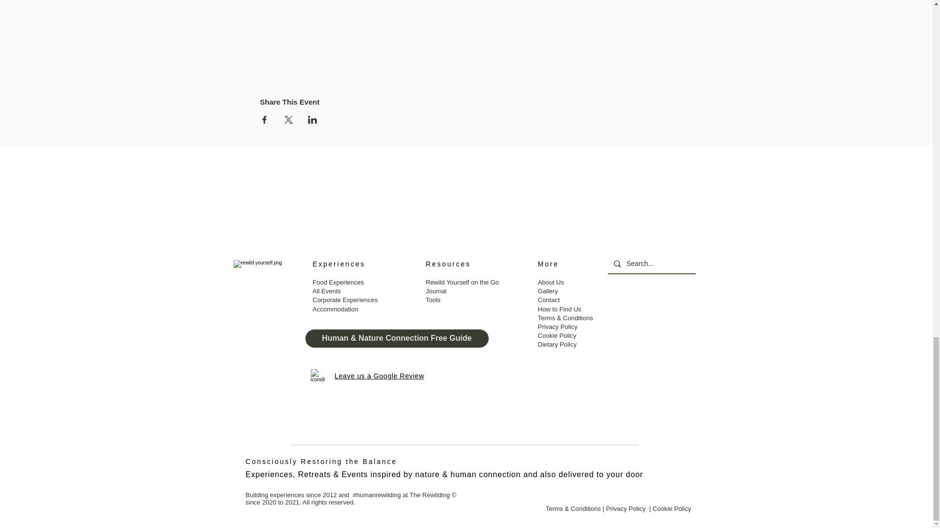 The width and height of the screenshot is (940, 528). I want to click on Corporate Experiences, so click(345, 300).